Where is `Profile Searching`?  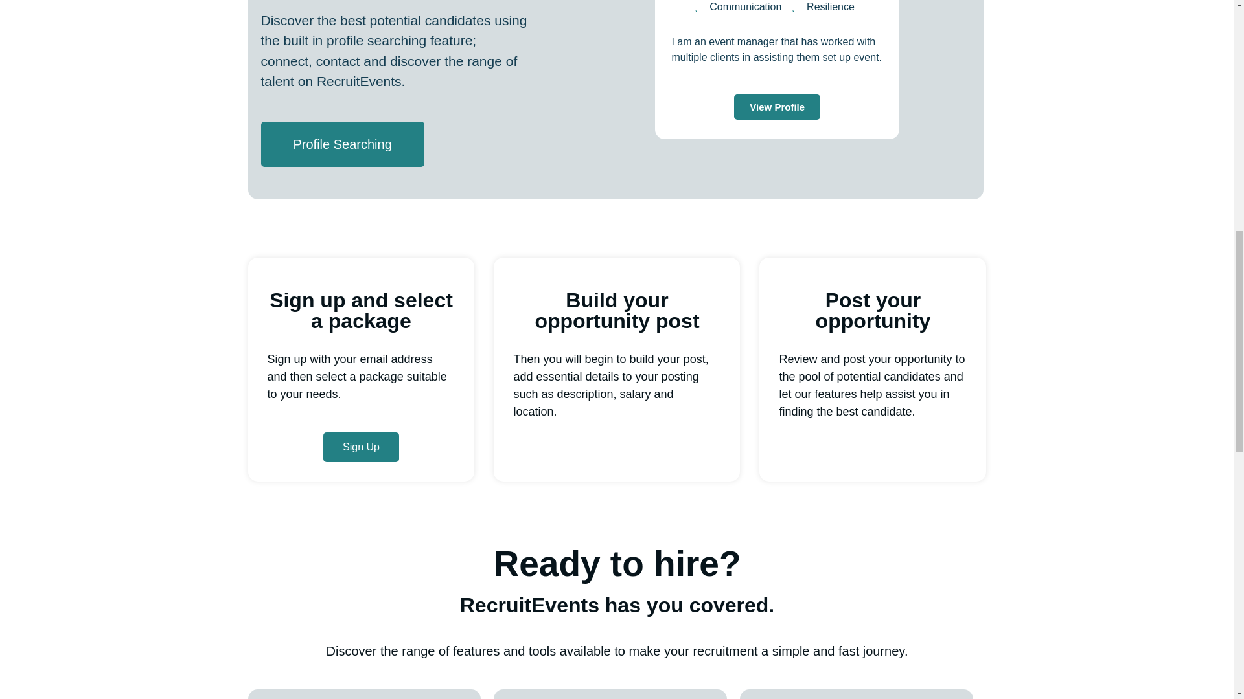
Profile Searching is located at coordinates (342, 144).